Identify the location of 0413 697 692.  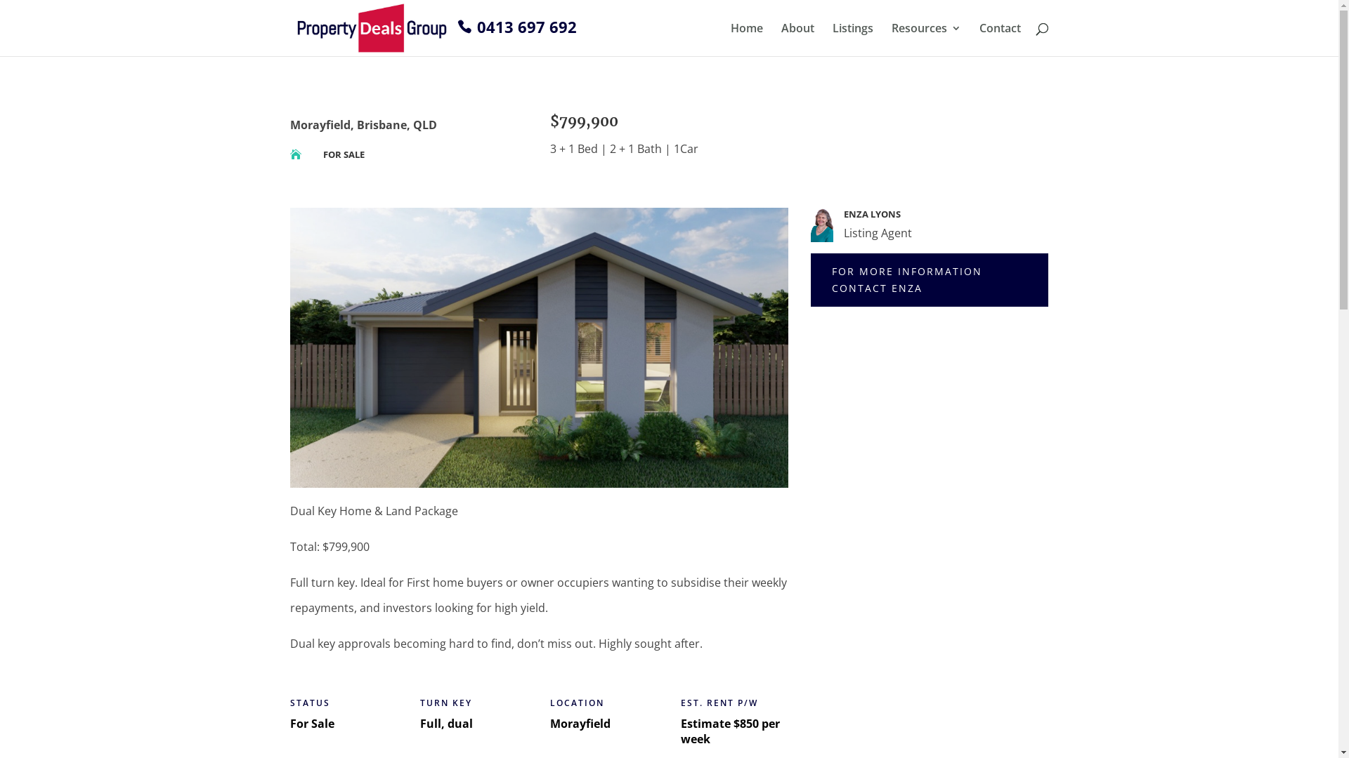
(514, 27).